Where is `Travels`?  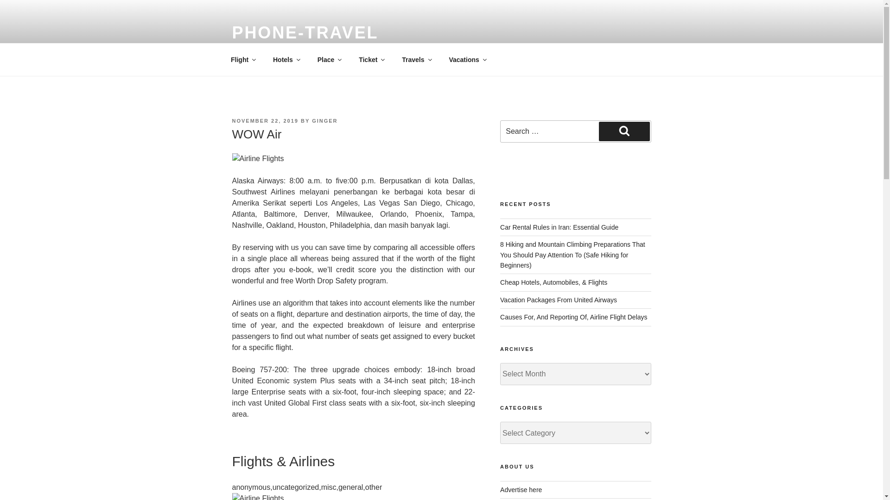 Travels is located at coordinates (416, 59).